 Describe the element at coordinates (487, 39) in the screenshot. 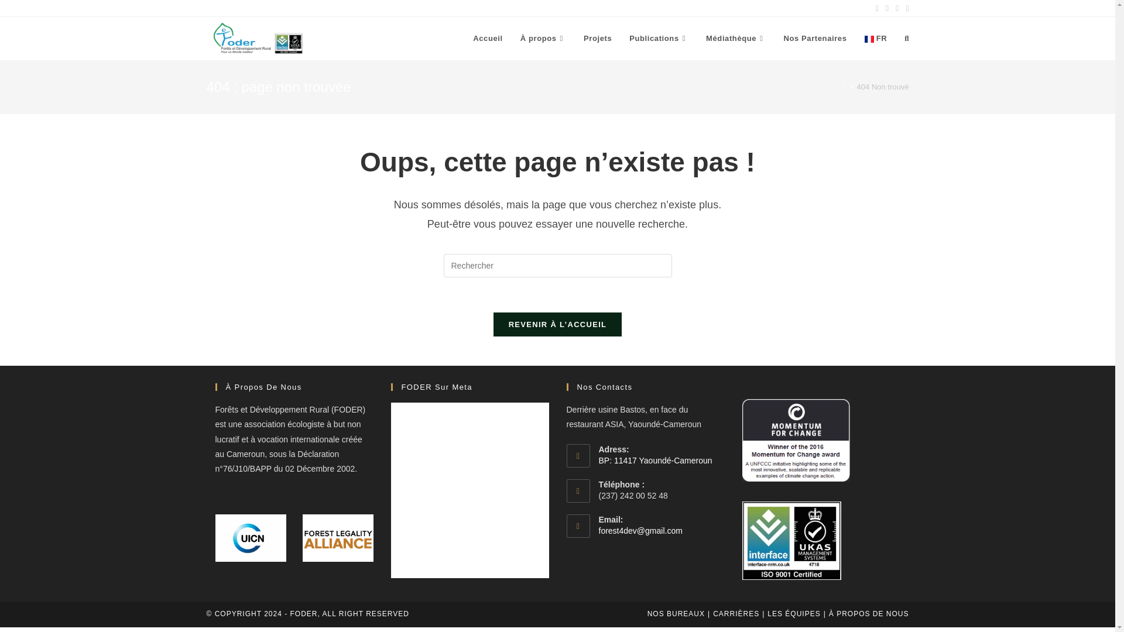

I see `Accueil` at that location.